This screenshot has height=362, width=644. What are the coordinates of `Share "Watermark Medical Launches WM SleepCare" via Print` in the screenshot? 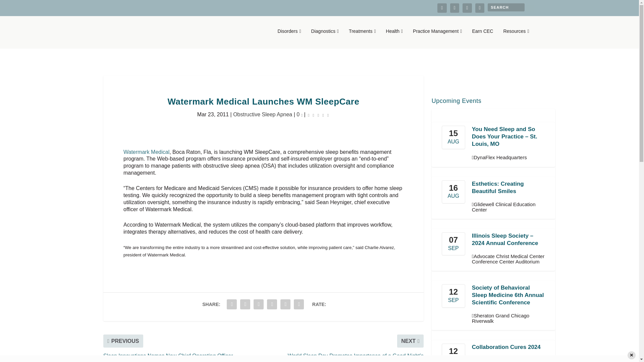 It's located at (299, 304).